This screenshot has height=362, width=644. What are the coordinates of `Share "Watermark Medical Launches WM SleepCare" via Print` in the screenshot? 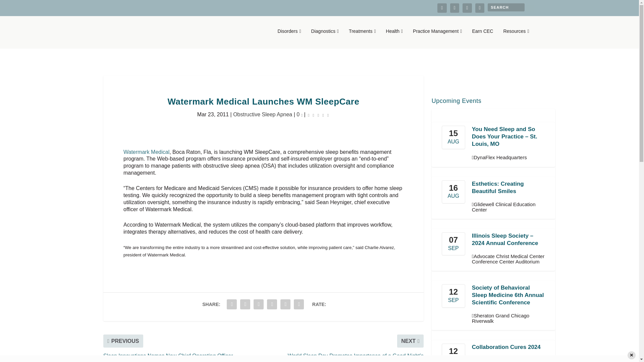 It's located at (299, 304).